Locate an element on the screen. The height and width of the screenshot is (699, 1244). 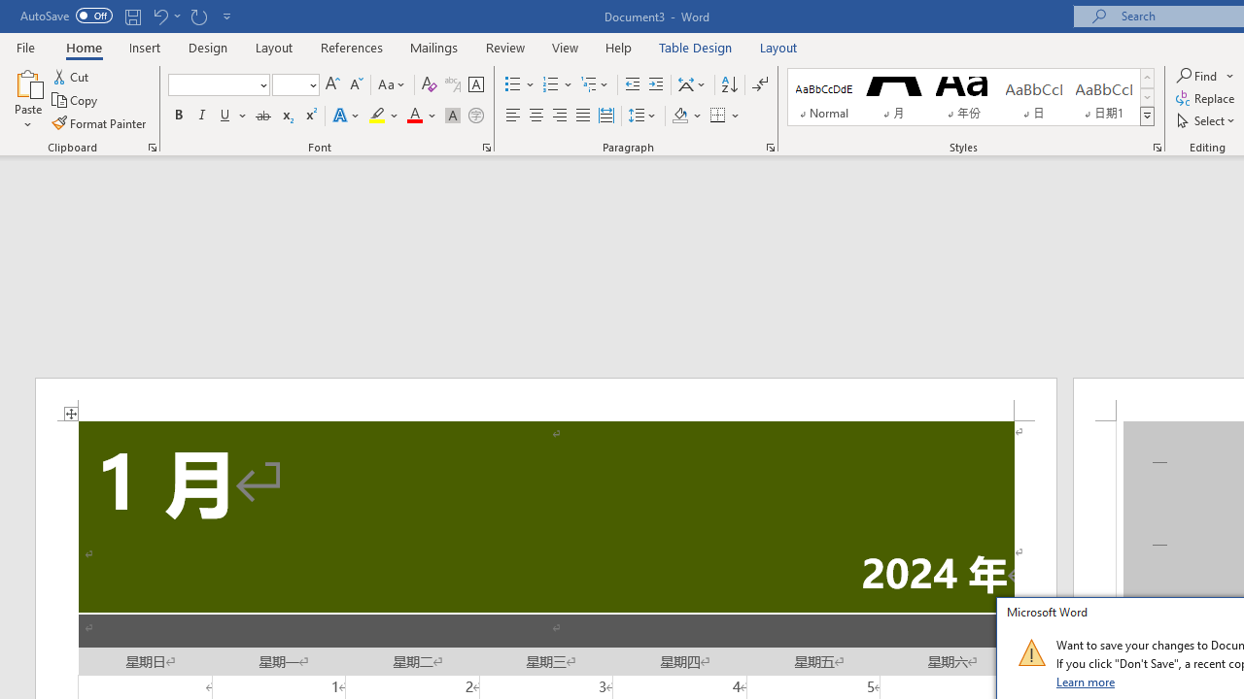
AutoSave is located at coordinates (66, 16).